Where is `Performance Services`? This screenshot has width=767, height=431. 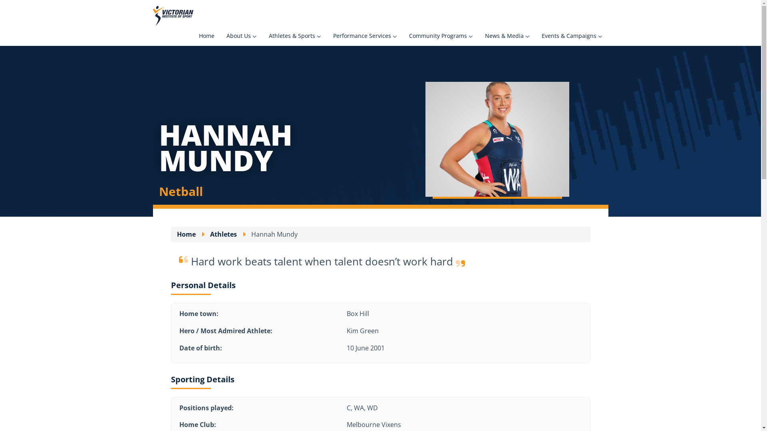
Performance Services is located at coordinates (365, 36).